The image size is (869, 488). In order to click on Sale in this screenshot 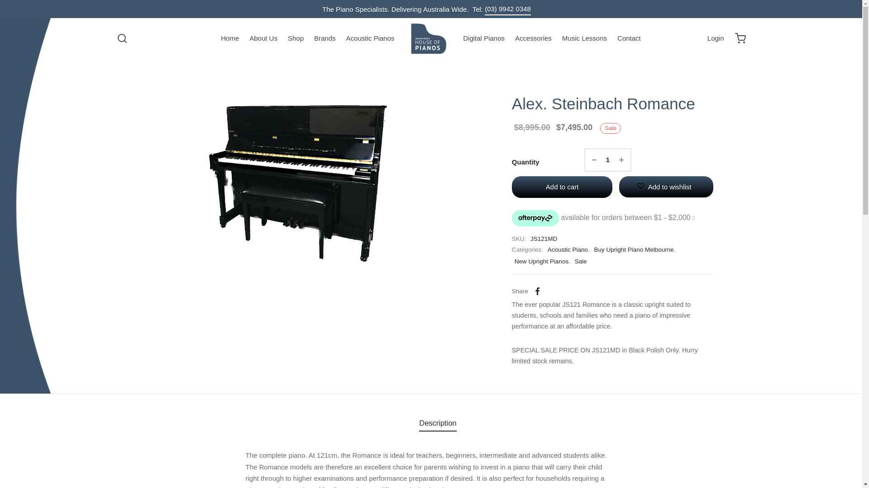, I will do `click(581, 257)`.